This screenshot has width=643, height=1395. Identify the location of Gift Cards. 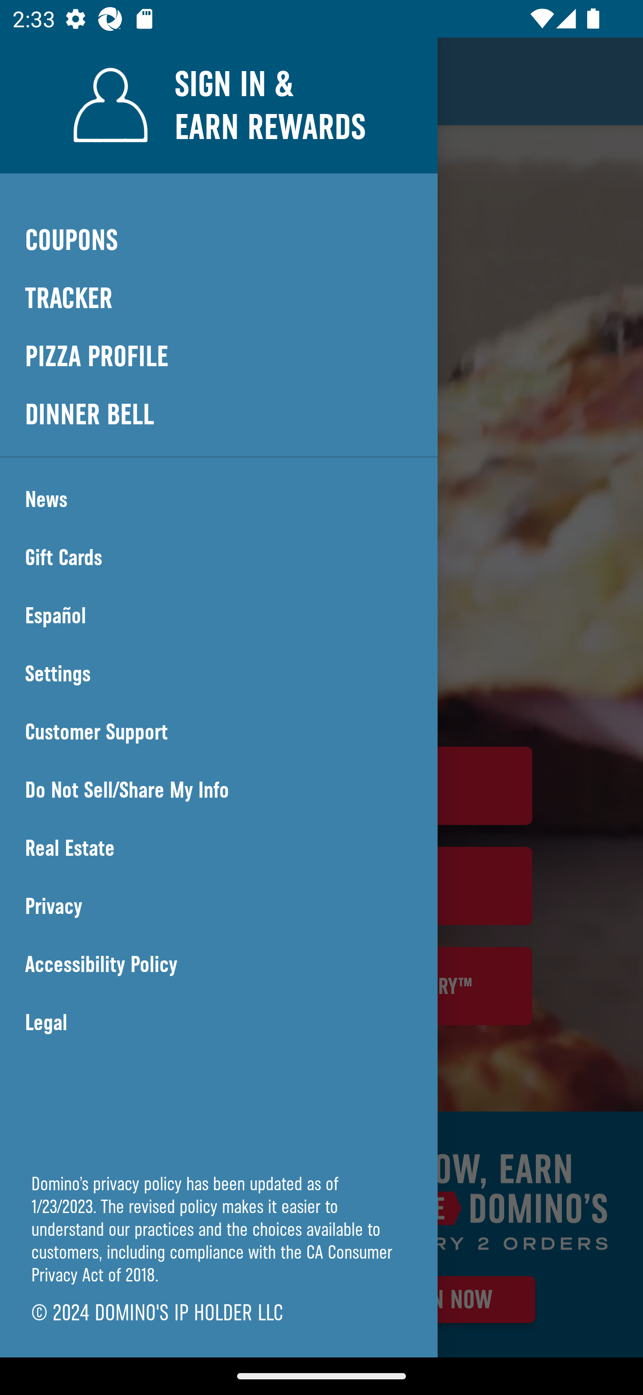
(219, 558).